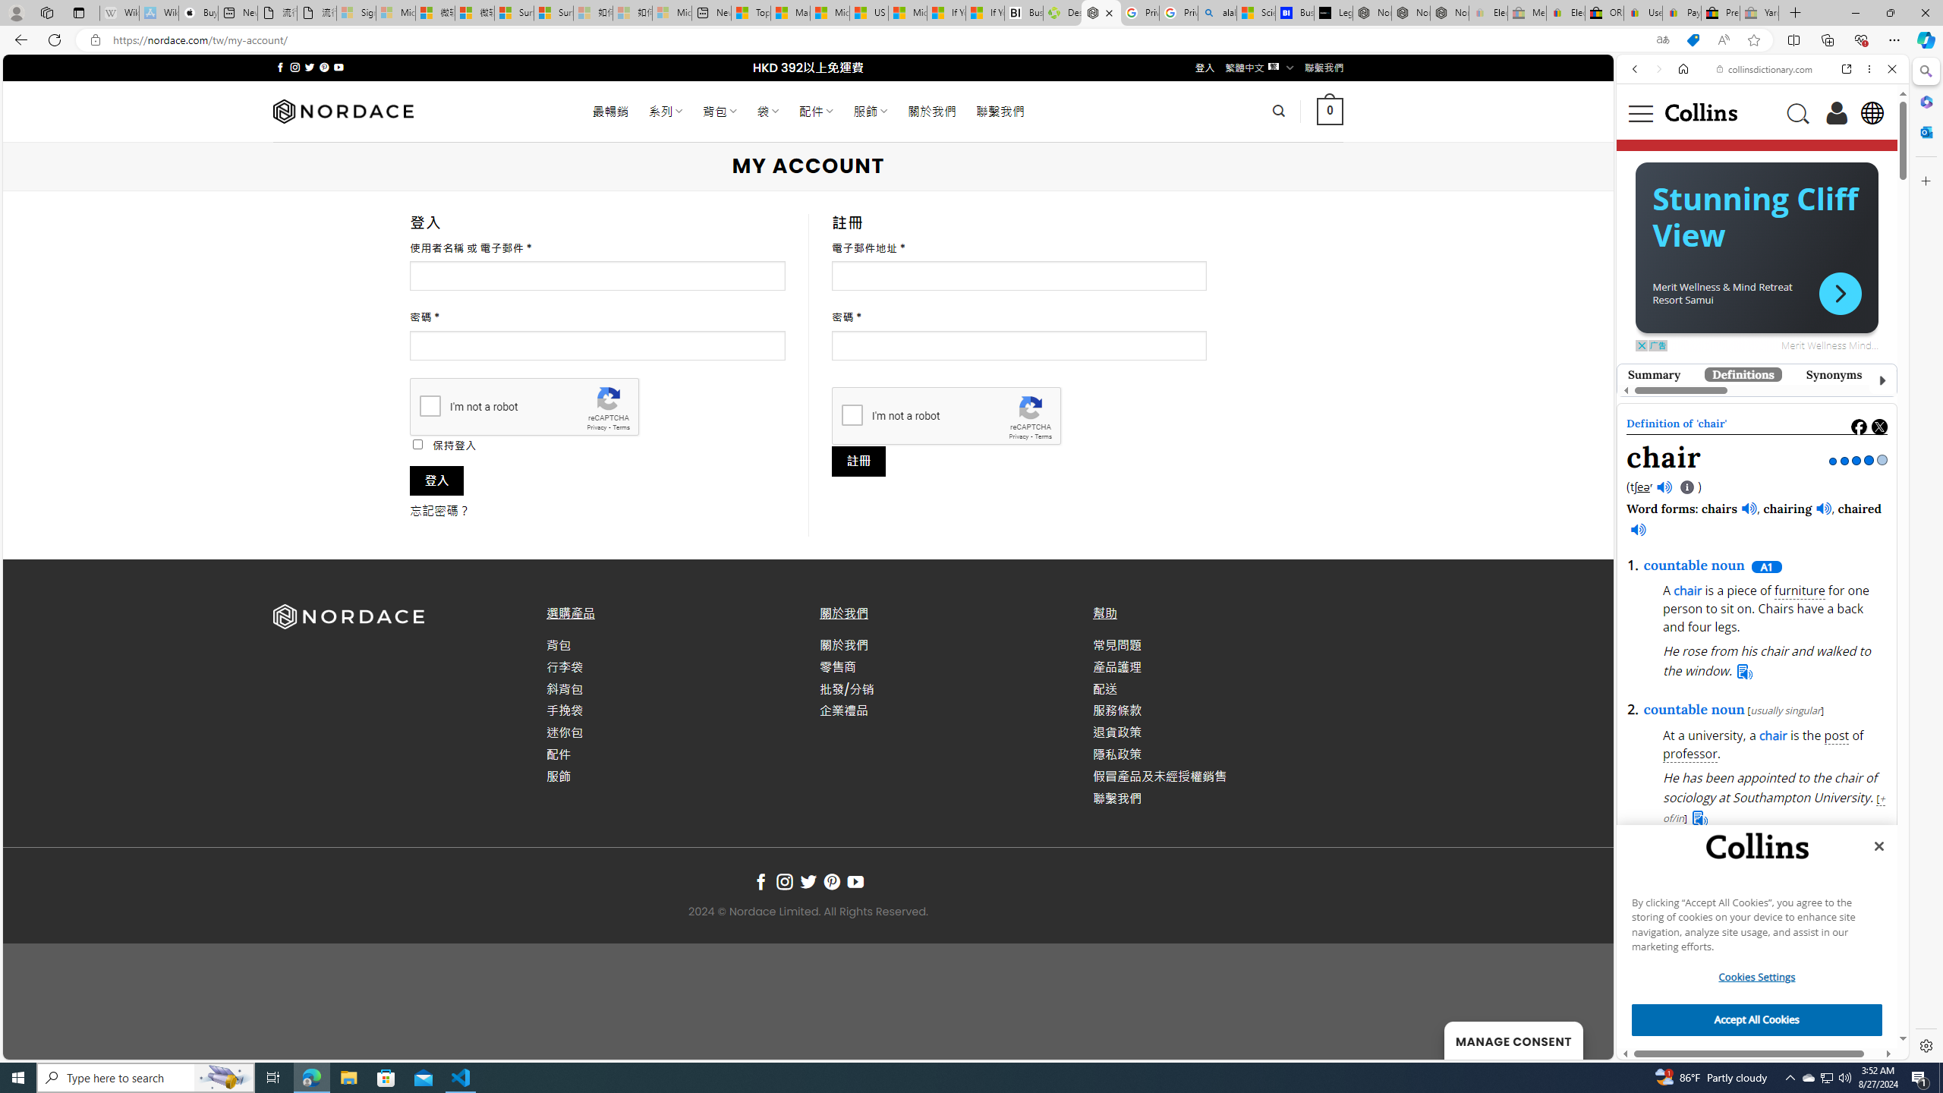  What do you see at coordinates (856, 882) in the screenshot?
I see `Follow on YouTube` at bounding box center [856, 882].